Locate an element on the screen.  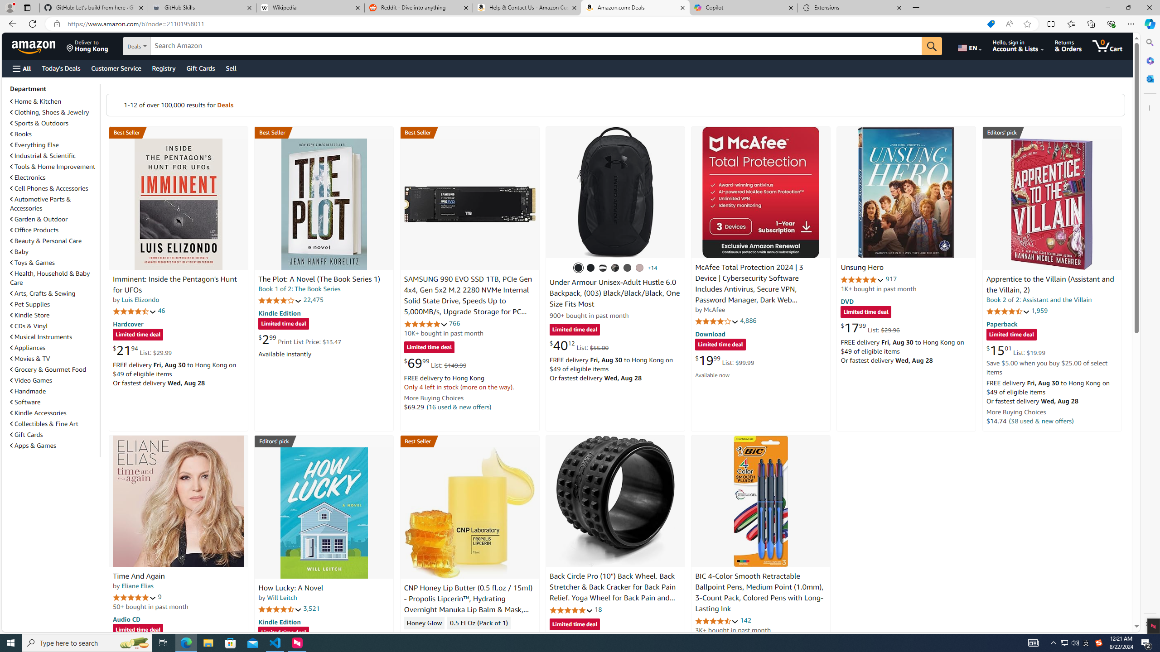
4.6 out of 5 stars is located at coordinates (717, 621).